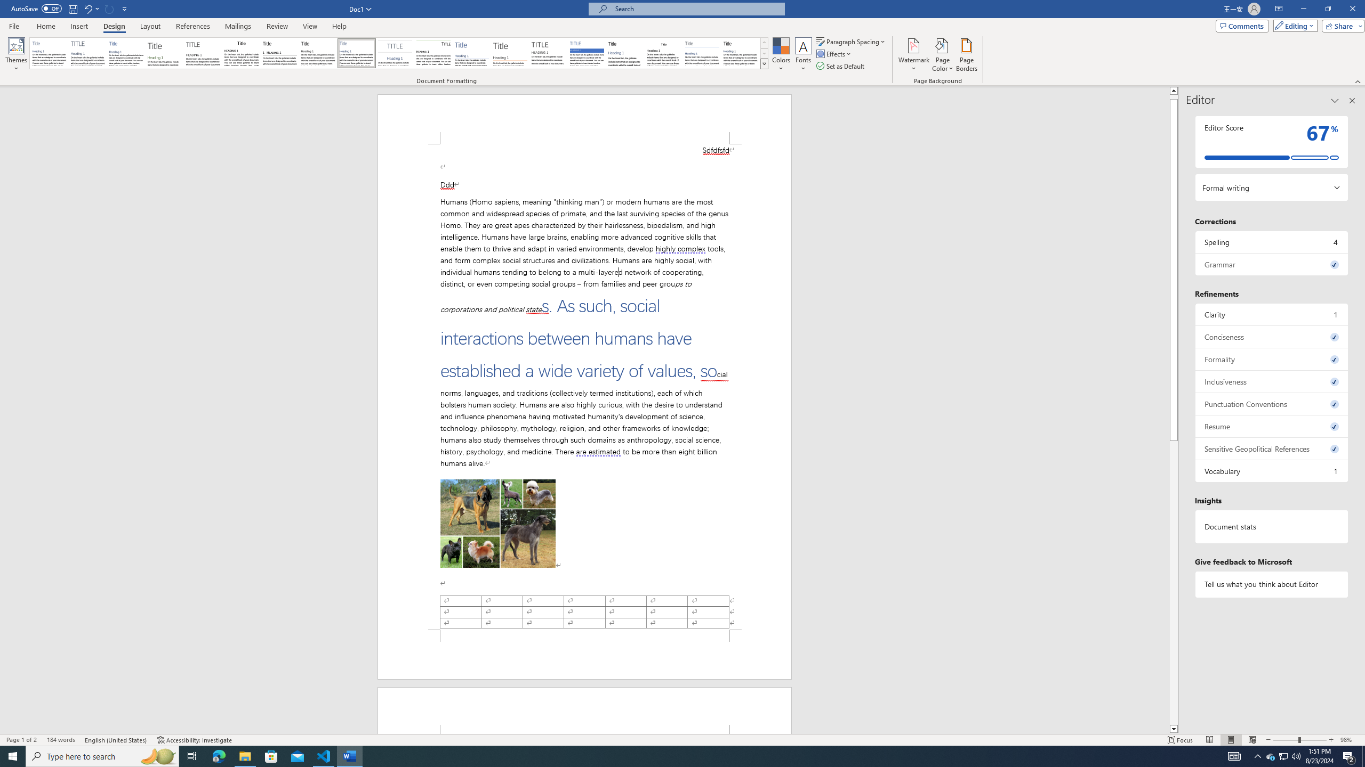 The height and width of the screenshot is (767, 1365). I want to click on Fonts, so click(803, 55).